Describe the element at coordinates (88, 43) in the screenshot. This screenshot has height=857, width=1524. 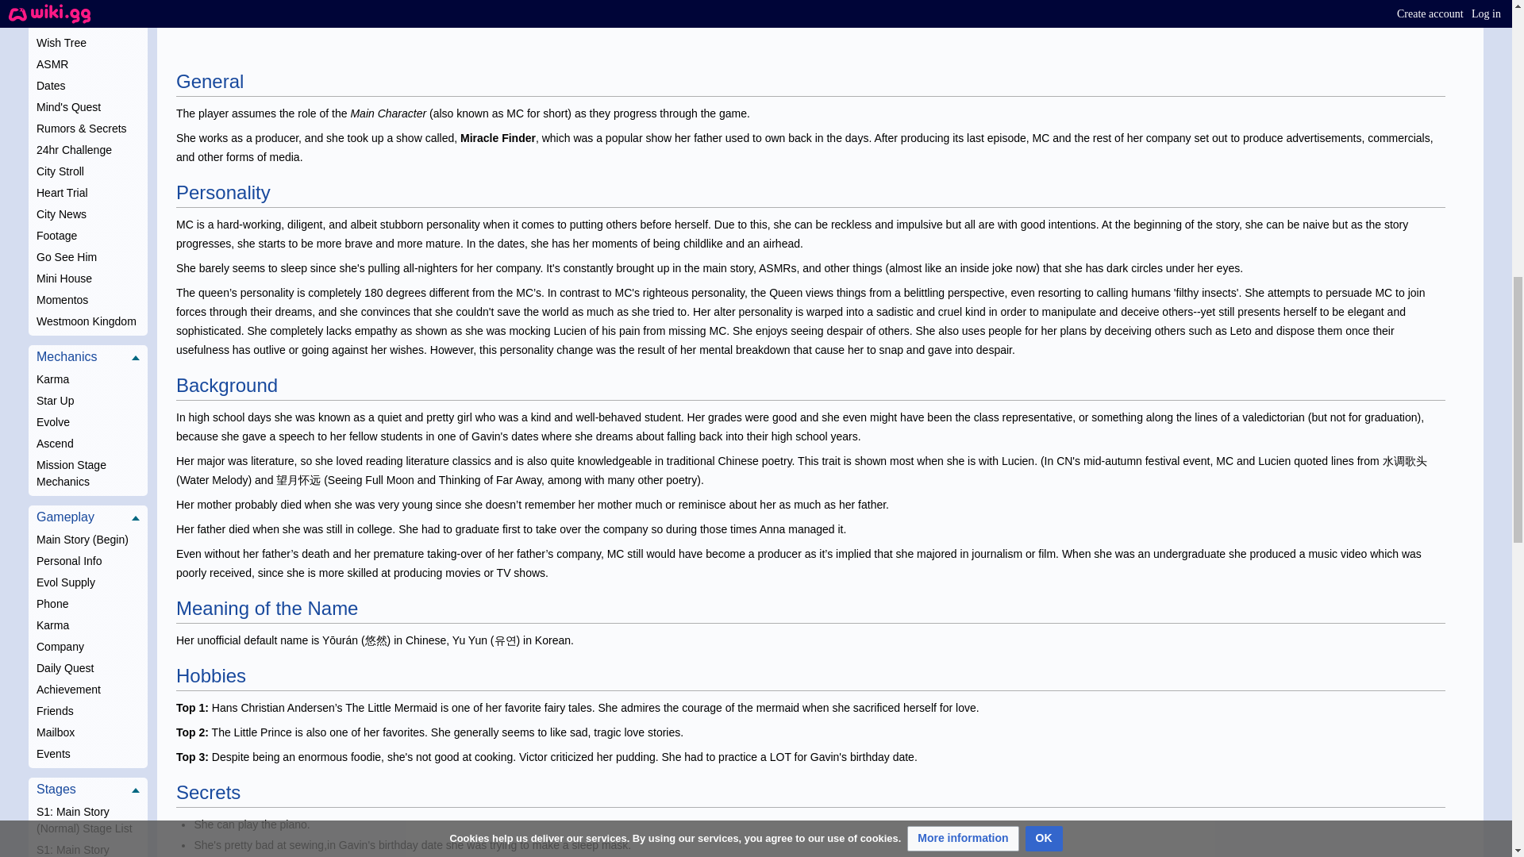
I see `Wish Tree` at that location.